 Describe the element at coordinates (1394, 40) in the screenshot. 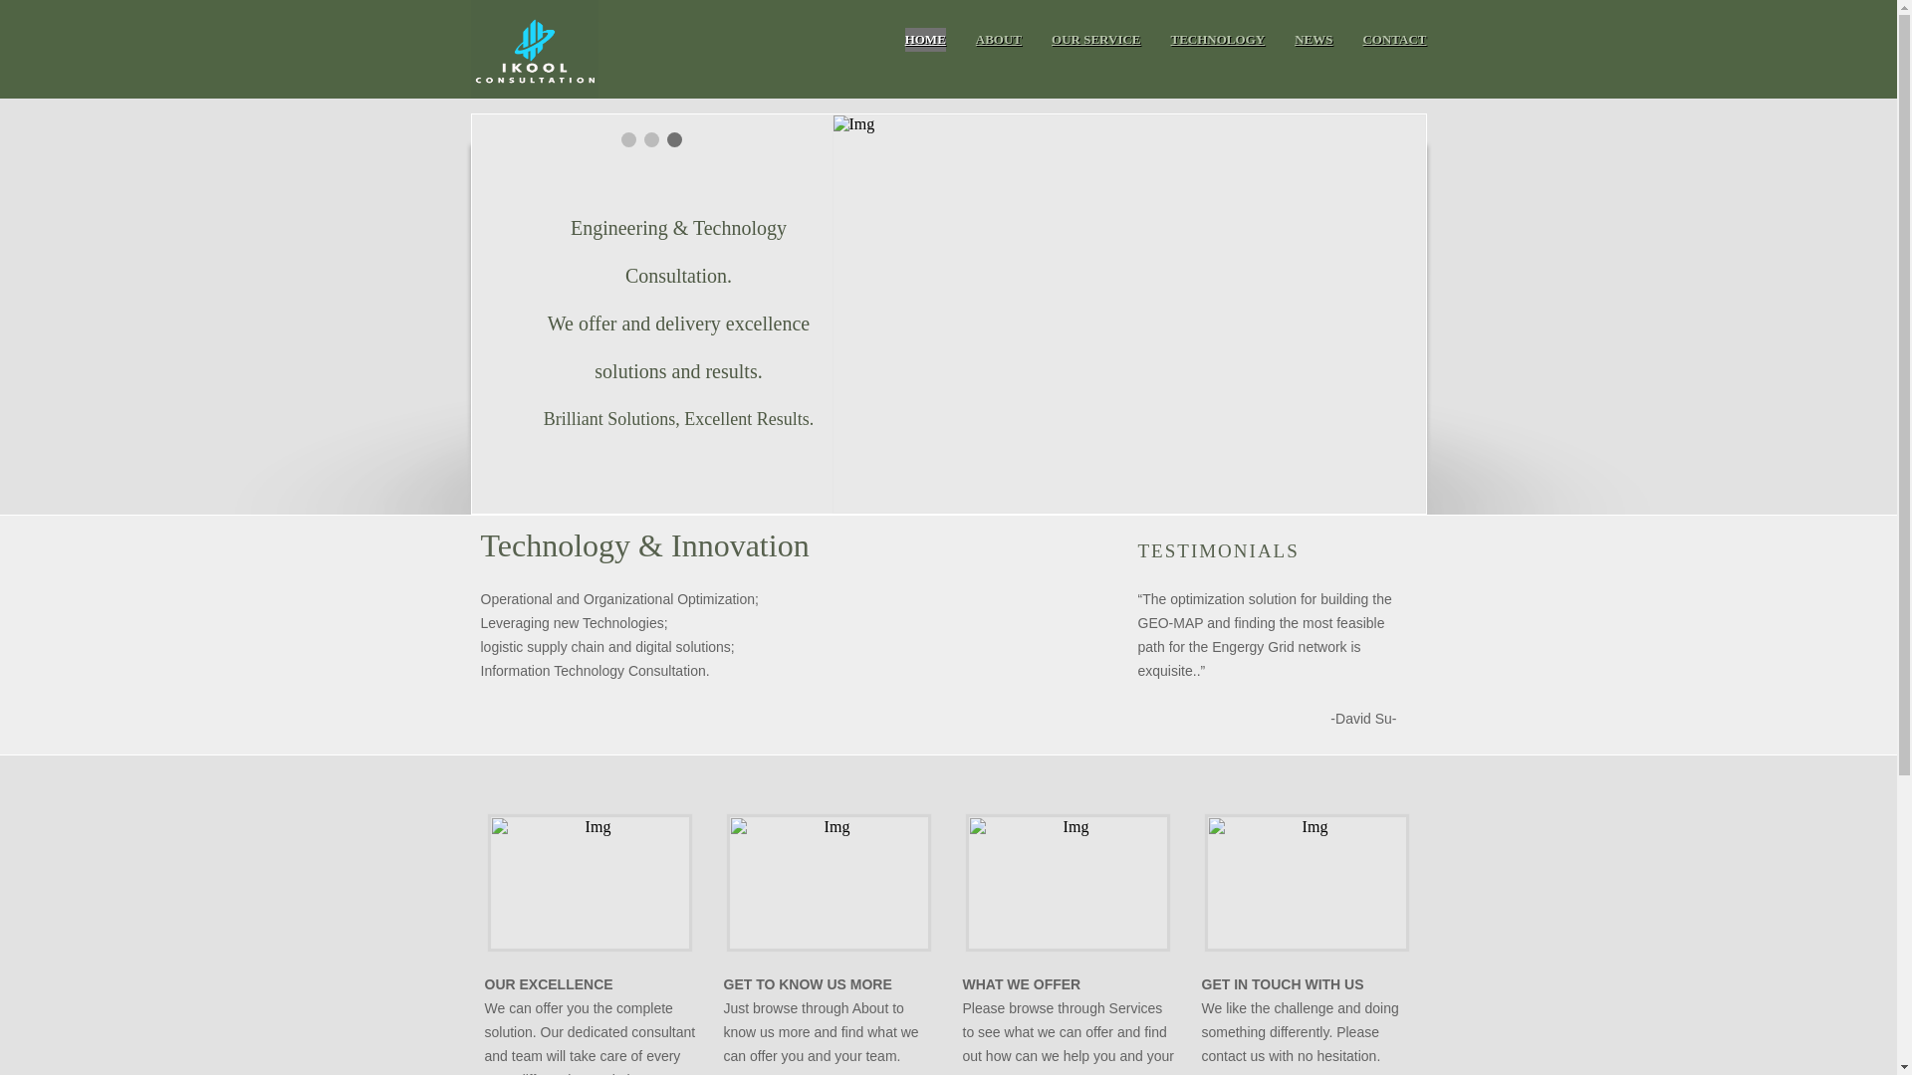

I see `CONTACT` at that location.